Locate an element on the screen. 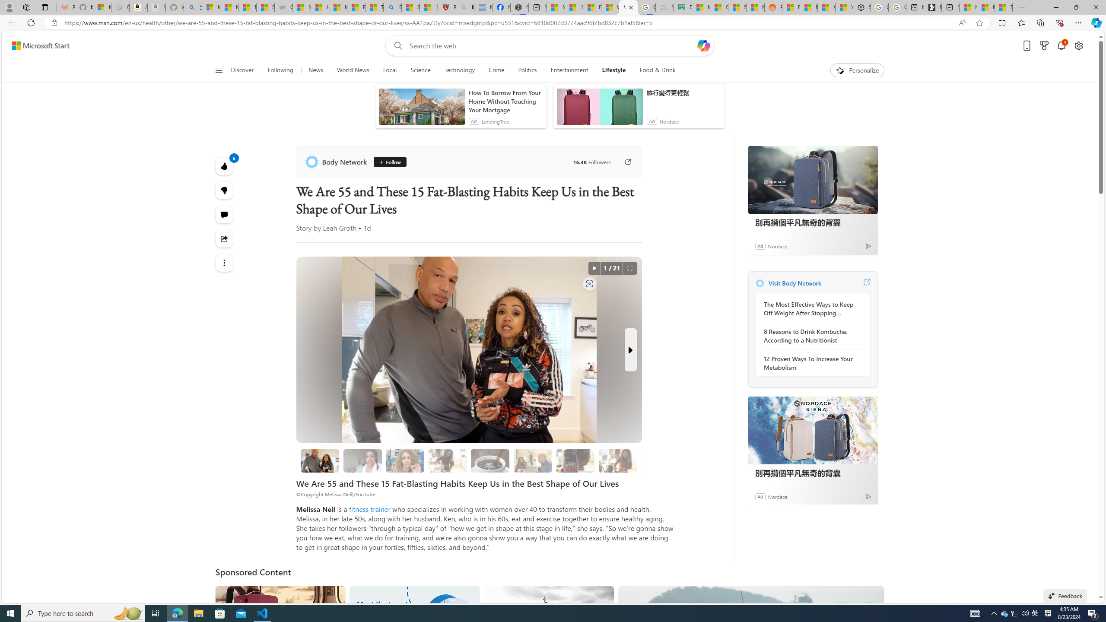 This screenshot has height=622, width=1106. Food & Drink is located at coordinates (654, 70).